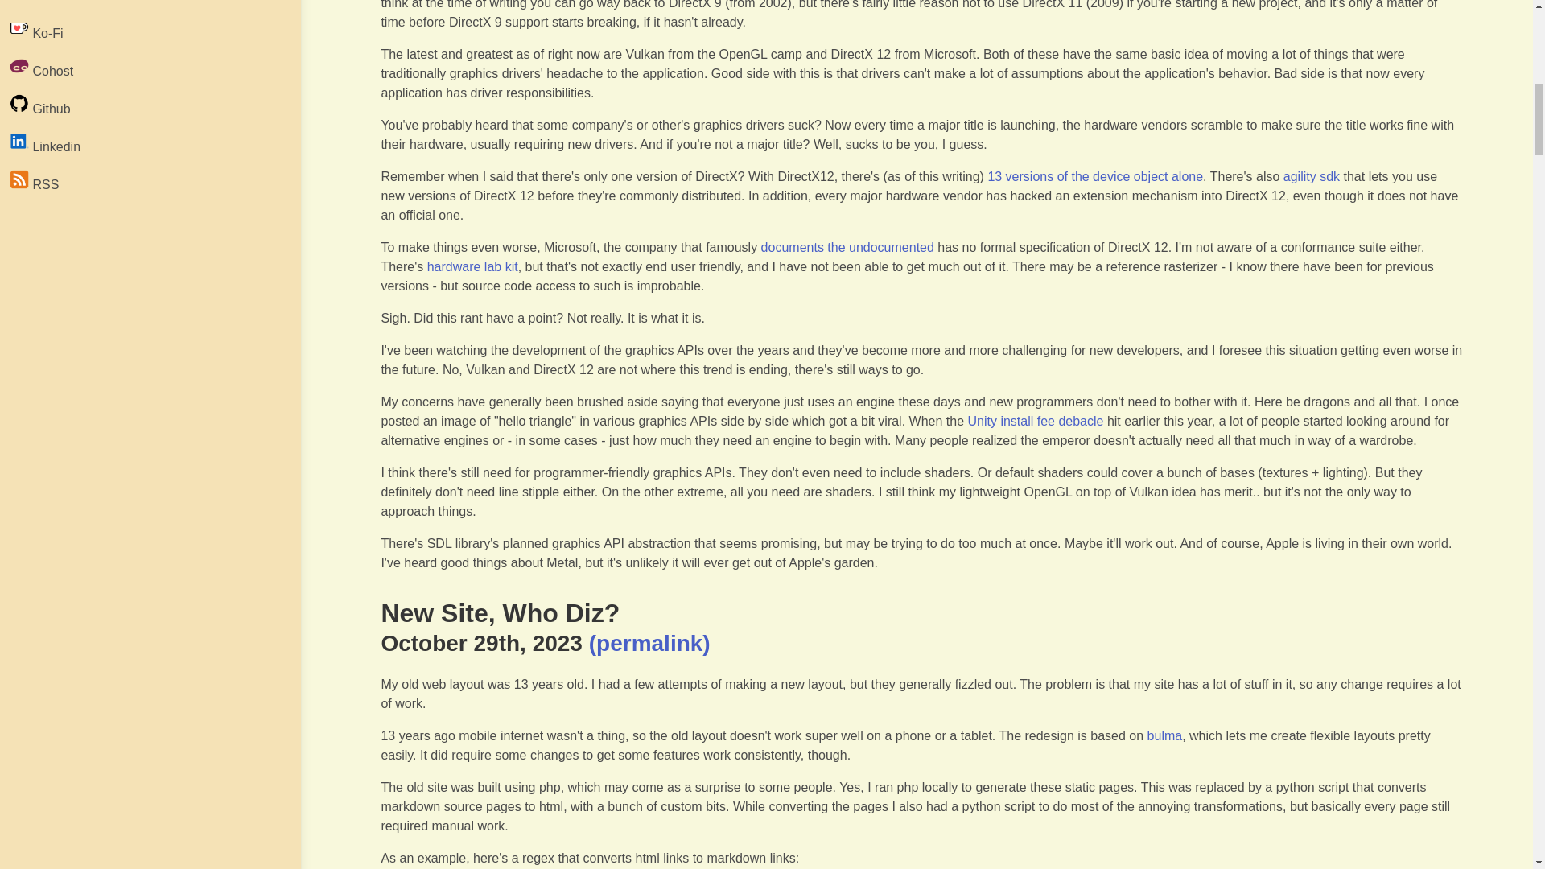 The height and width of the screenshot is (869, 1545). Describe the element at coordinates (146, 144) in the screenshot. I see ` Linkedin` at that location.